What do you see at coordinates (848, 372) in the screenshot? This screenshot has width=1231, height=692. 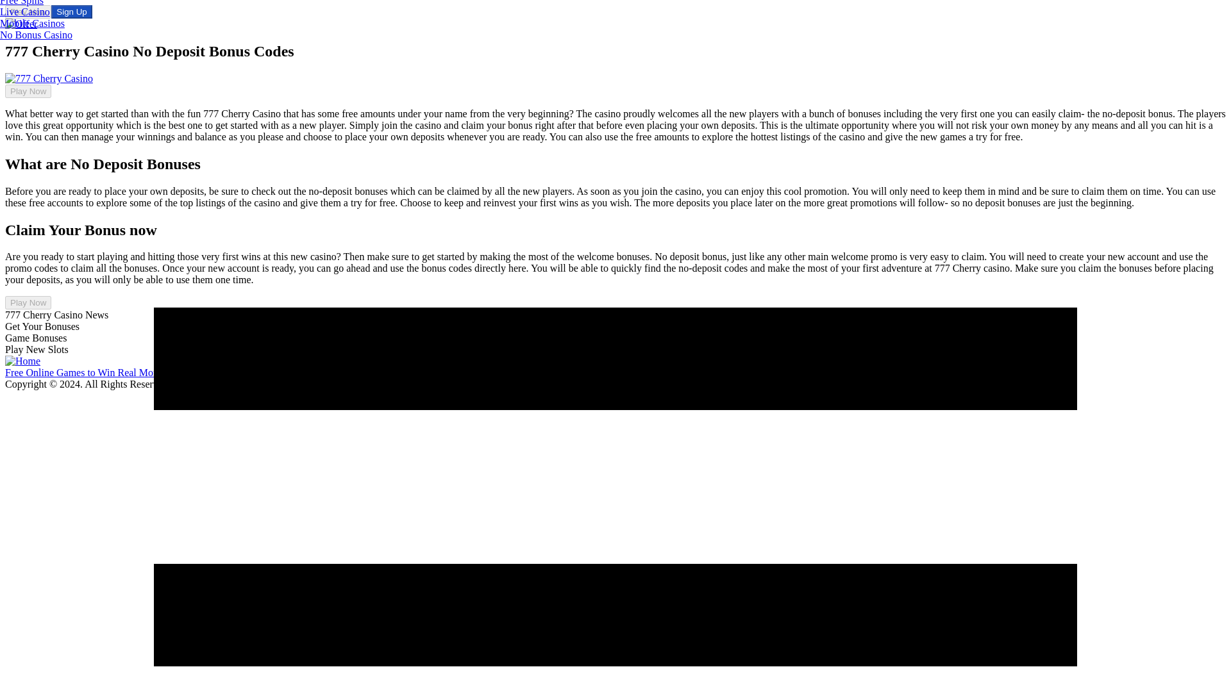 I see `Online Slots Tournaments` at bounding box center [848, 372].